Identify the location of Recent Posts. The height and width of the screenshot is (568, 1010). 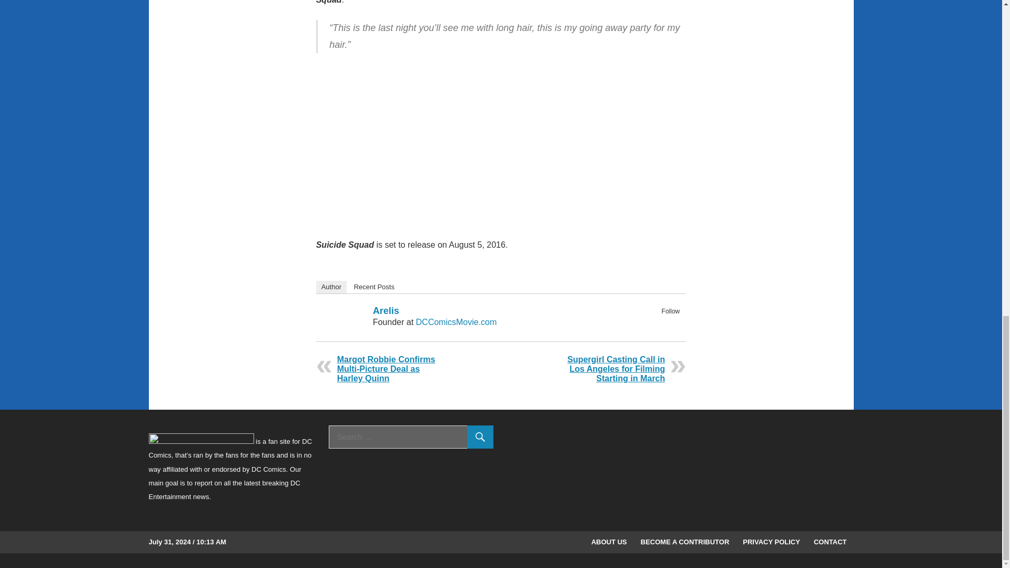
(374, 287).